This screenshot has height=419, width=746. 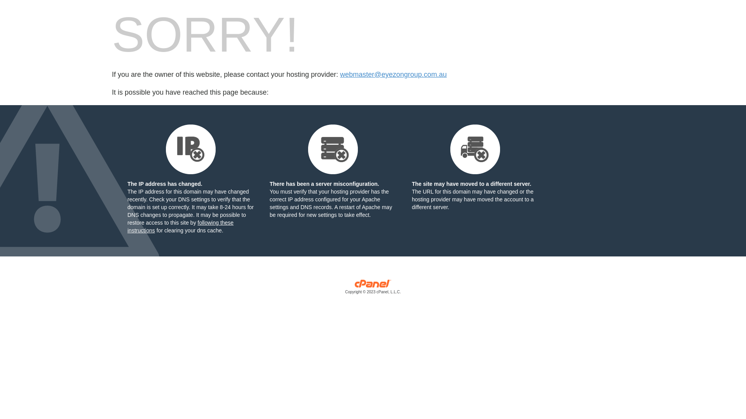 What do you see at coordinates (393, 74) in the screenshot?
I see `webmaster@eyezongroup.com.au` at bounding box center [393, 74].